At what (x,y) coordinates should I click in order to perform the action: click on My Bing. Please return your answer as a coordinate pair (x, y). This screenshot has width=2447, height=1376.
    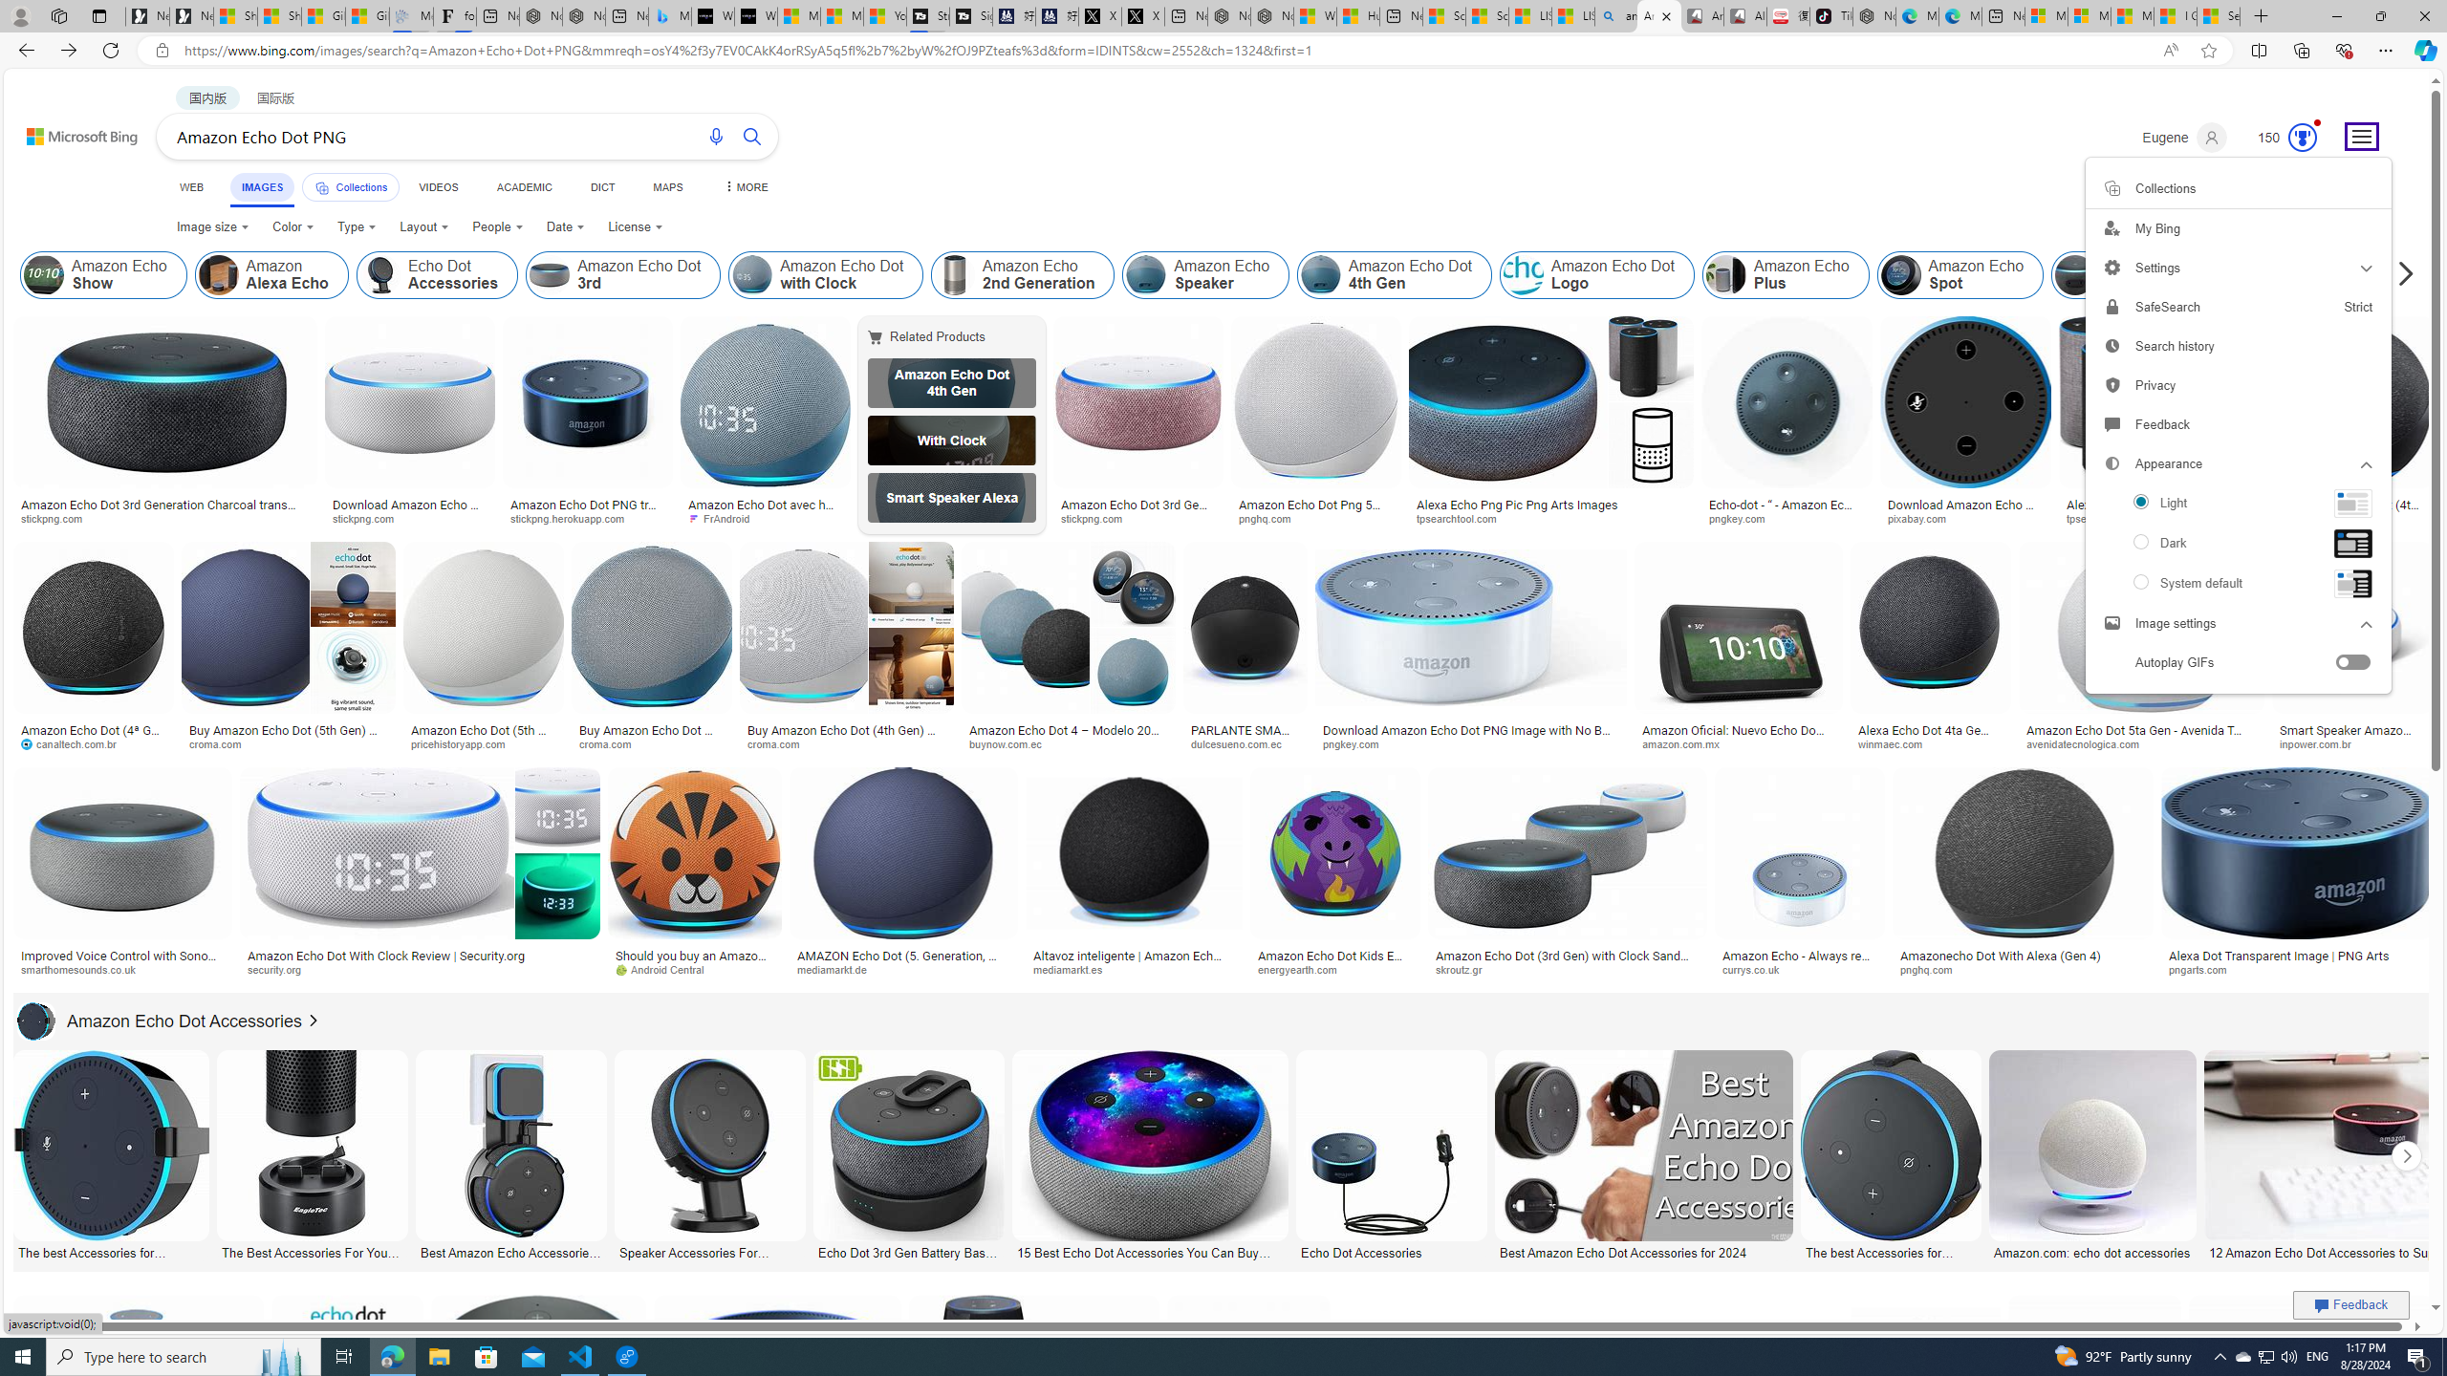
    Looking at the image, I should click on (2238, 228).